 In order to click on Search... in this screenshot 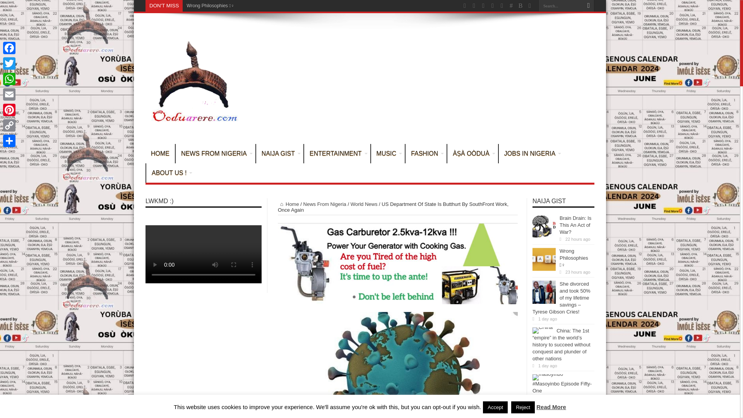, I will do `click(560, 5)`.